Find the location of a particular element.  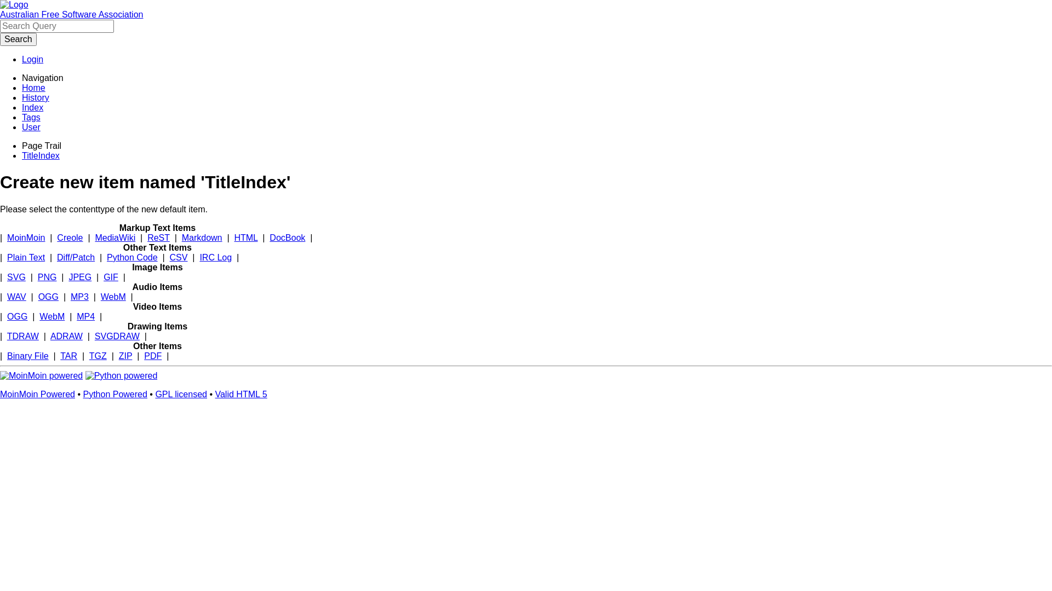

This site uses the MoinMoin Wiki software. is located at coordinates (42, 375).